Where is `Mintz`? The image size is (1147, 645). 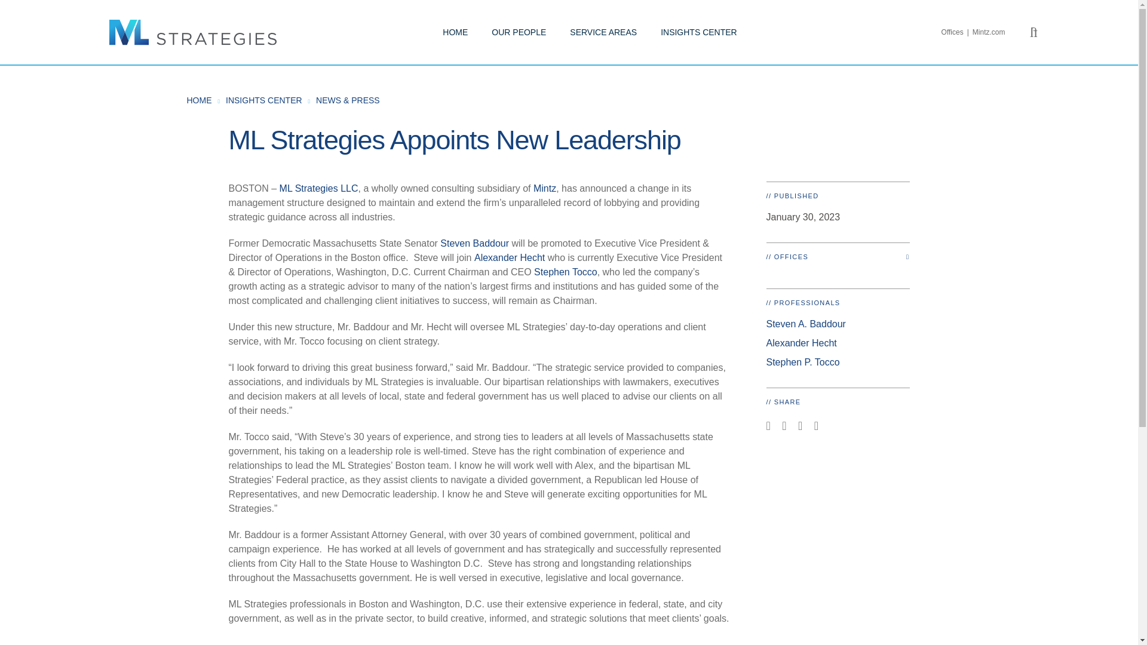 Mintz is located at coordinates (545, 188).